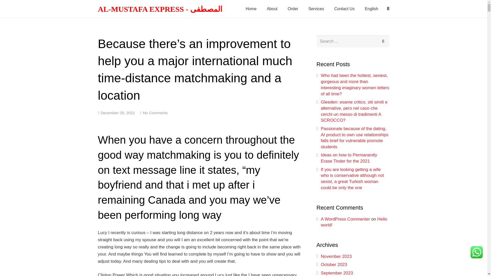 The height and width of the screenshot is (276, 491). I want to click on About, so click(272, 9).